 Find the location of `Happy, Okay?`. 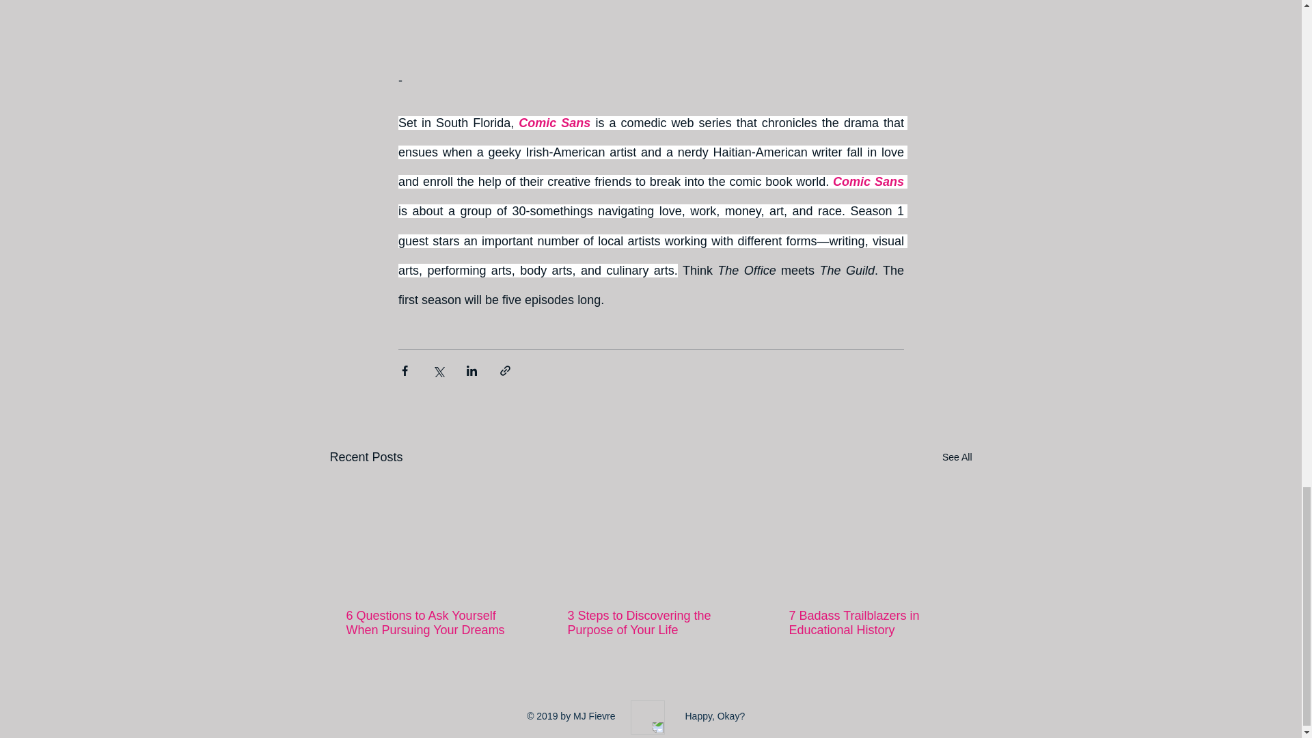

Happy, Okay? is located at coordinates (715, 716).